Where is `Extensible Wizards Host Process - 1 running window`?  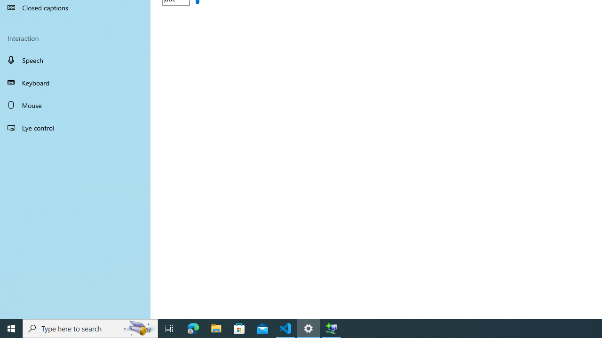 Extensible Wizards Host Process - 1 running window is located at coordinates (331, 329).